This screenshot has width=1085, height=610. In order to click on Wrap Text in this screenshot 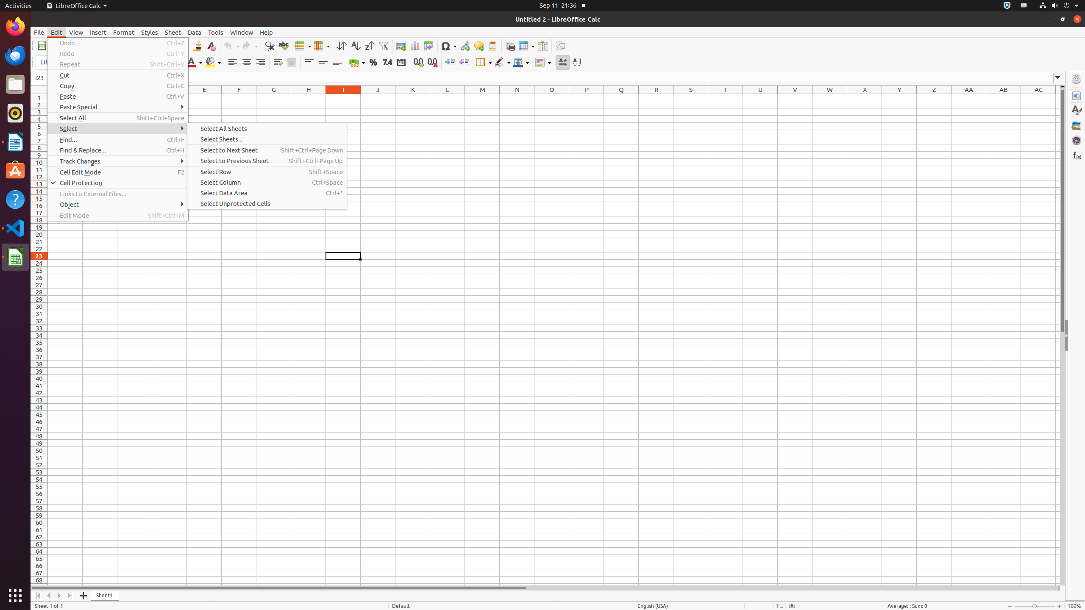, I will do `click(278, 63)`.